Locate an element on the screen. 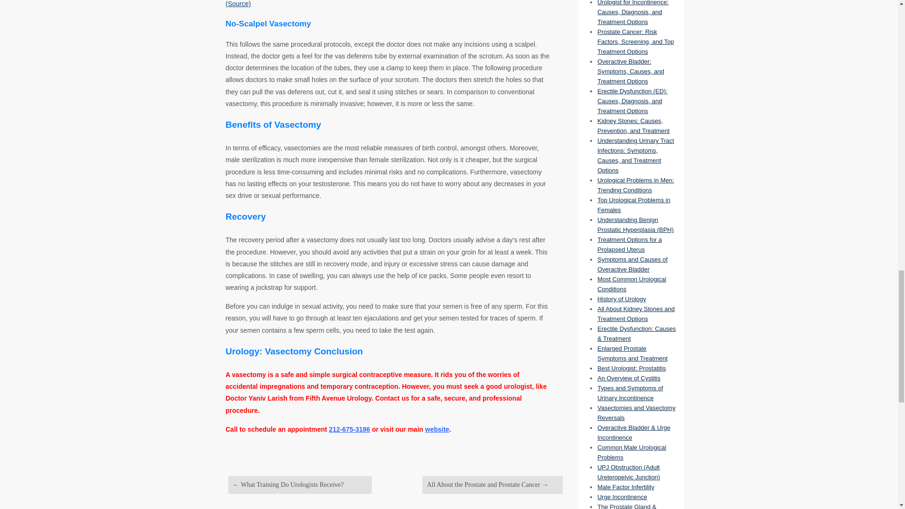 The width and height of the screenshot is (905, 509). website is located at coordinates (437, 429).